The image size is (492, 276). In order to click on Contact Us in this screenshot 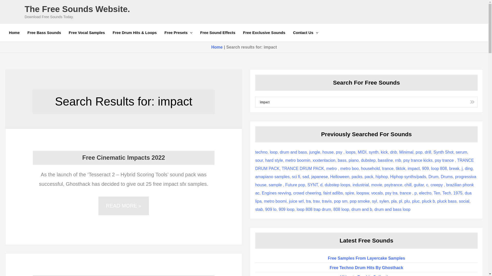, I will do `click(305, 33)`.